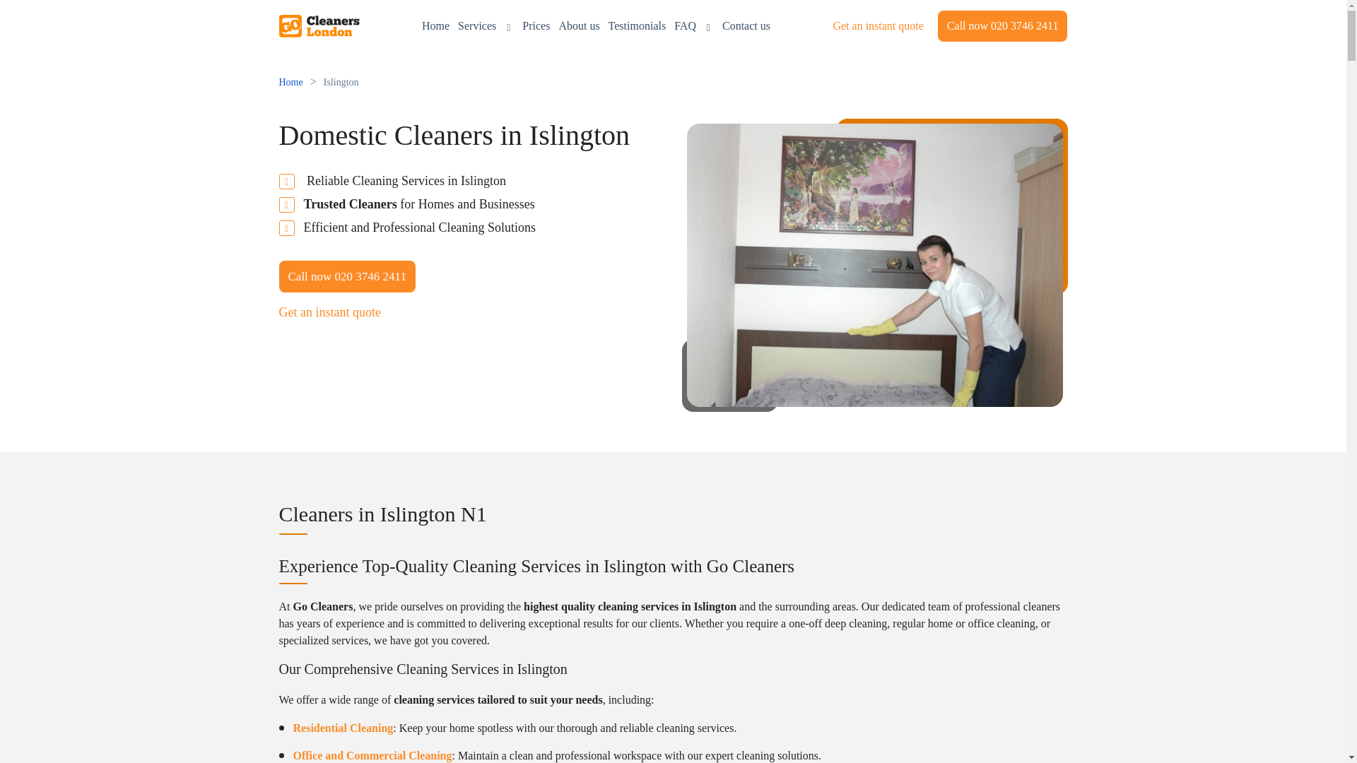 This screenshot has width=1357, height=763. Describe the element at coordinates (435, 25) in the screenshot. I see `Home` at that location.